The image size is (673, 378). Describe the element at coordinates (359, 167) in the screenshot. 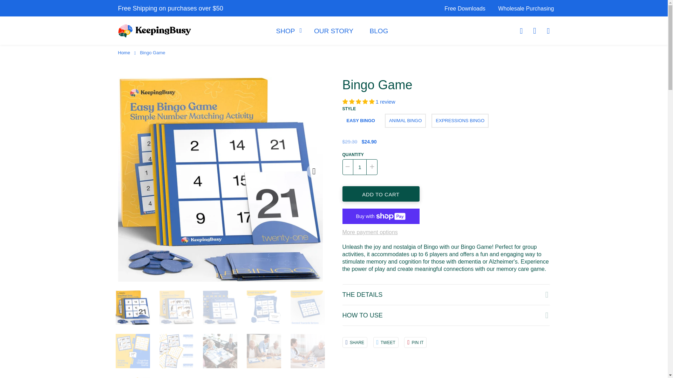

I see `1` at that location.